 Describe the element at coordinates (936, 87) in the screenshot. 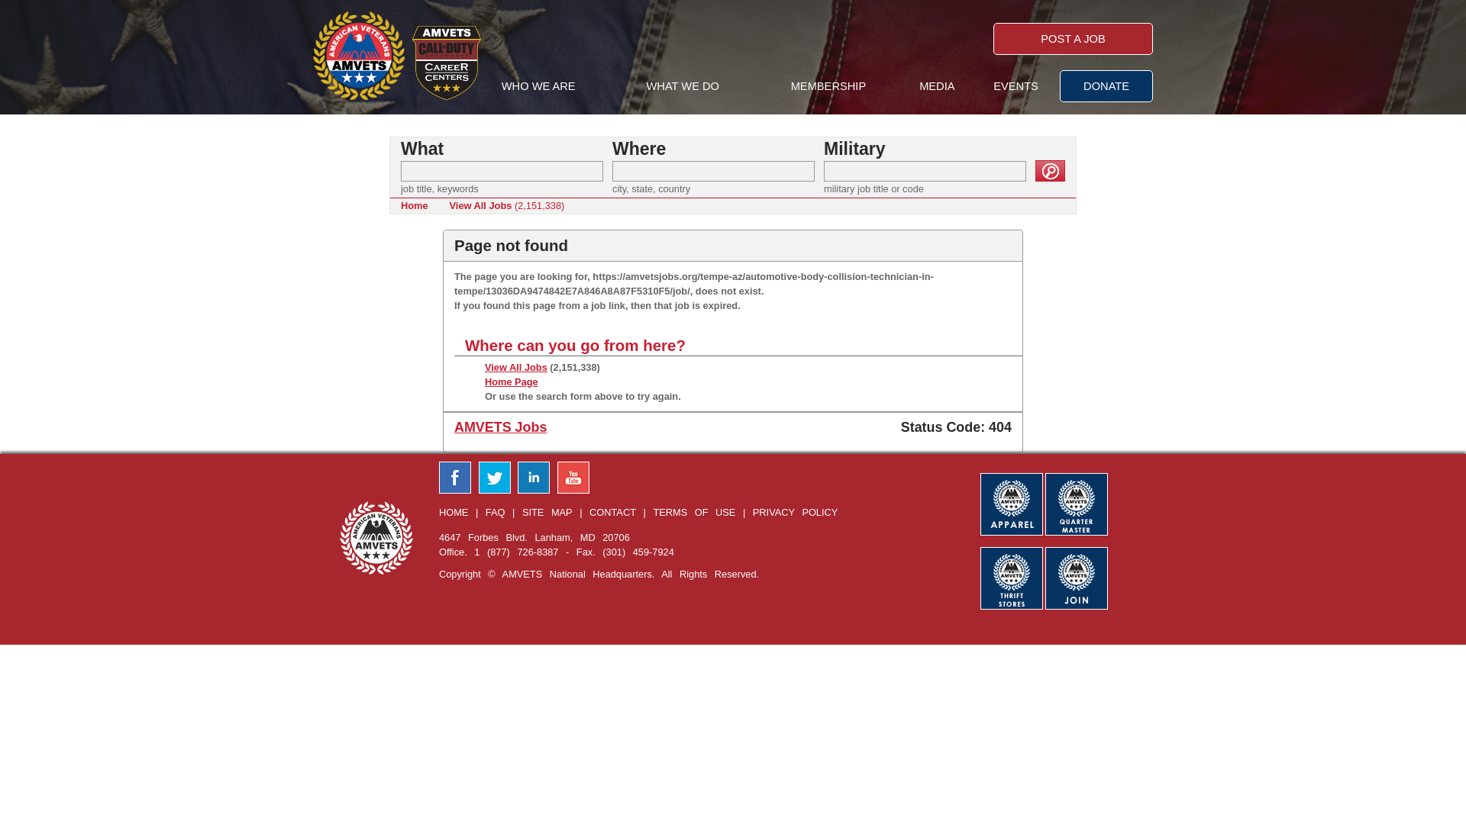

I see `MEDIA` at that location.